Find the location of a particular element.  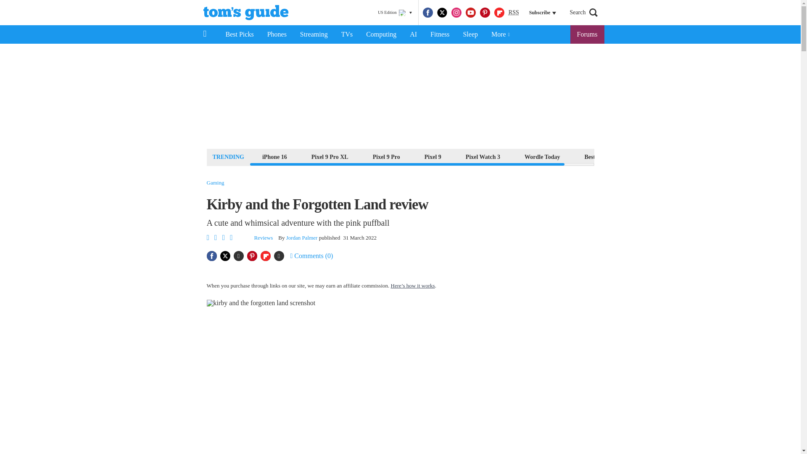

Really Simple Syndication is located at coordinates (514, 12).